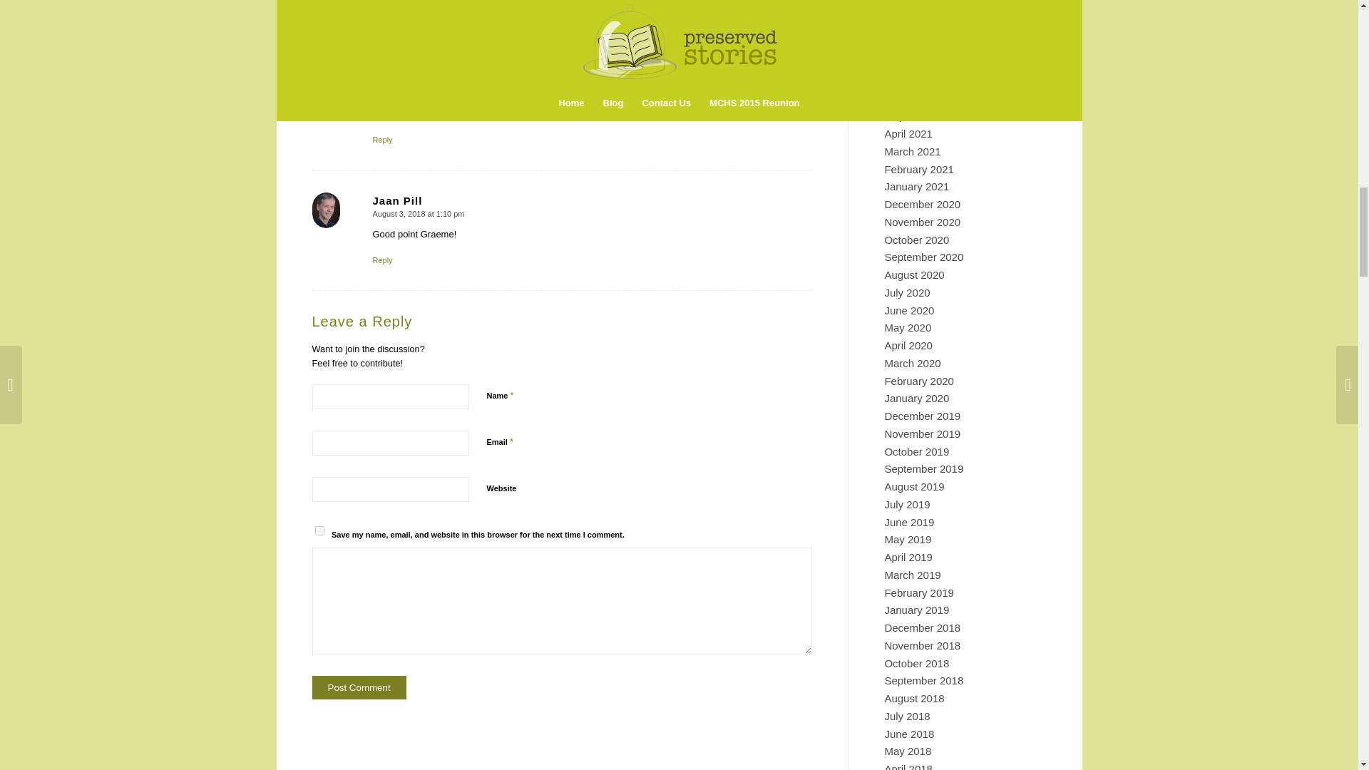  What do you see at coordinates (418, 213) in the screenshot?
I see `August 3, 2018 at 1:10 pm` at bounding box center [418, 213].